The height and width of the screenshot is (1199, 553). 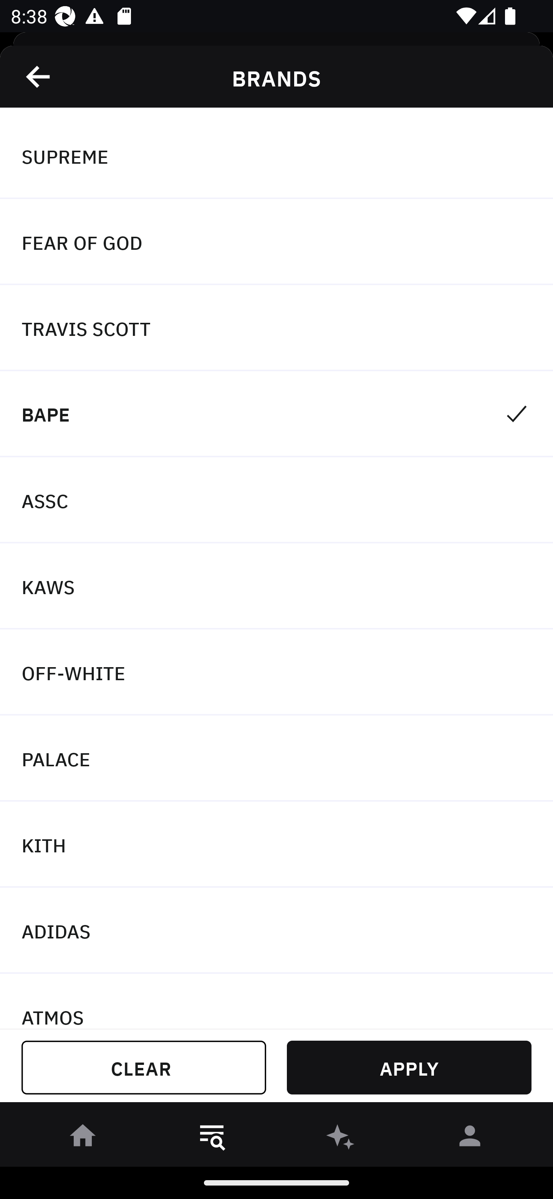 What do you see at coordinates (276, 845) in the screenshot?
I see `KITH` at bounding box center [276, 845].